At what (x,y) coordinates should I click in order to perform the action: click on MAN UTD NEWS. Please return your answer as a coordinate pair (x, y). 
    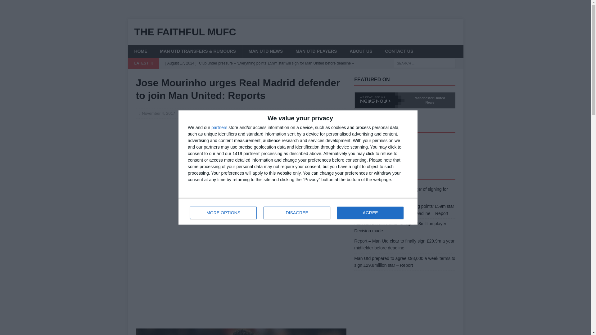
    Looking at the image, I should click on (316, 51).